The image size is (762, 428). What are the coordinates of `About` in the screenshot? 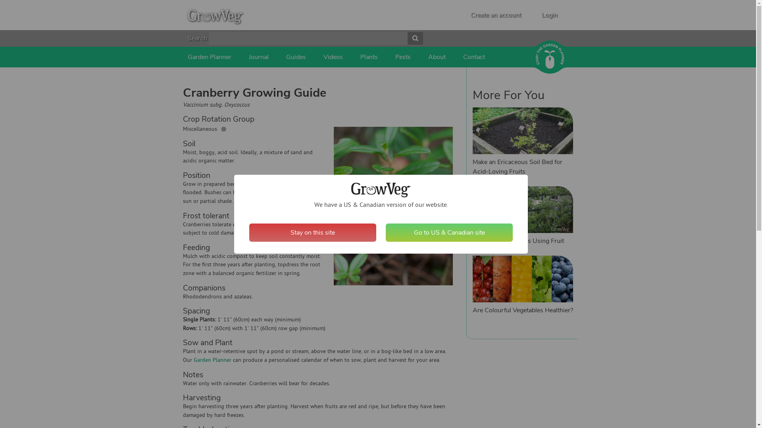 It's located at (437, 57).